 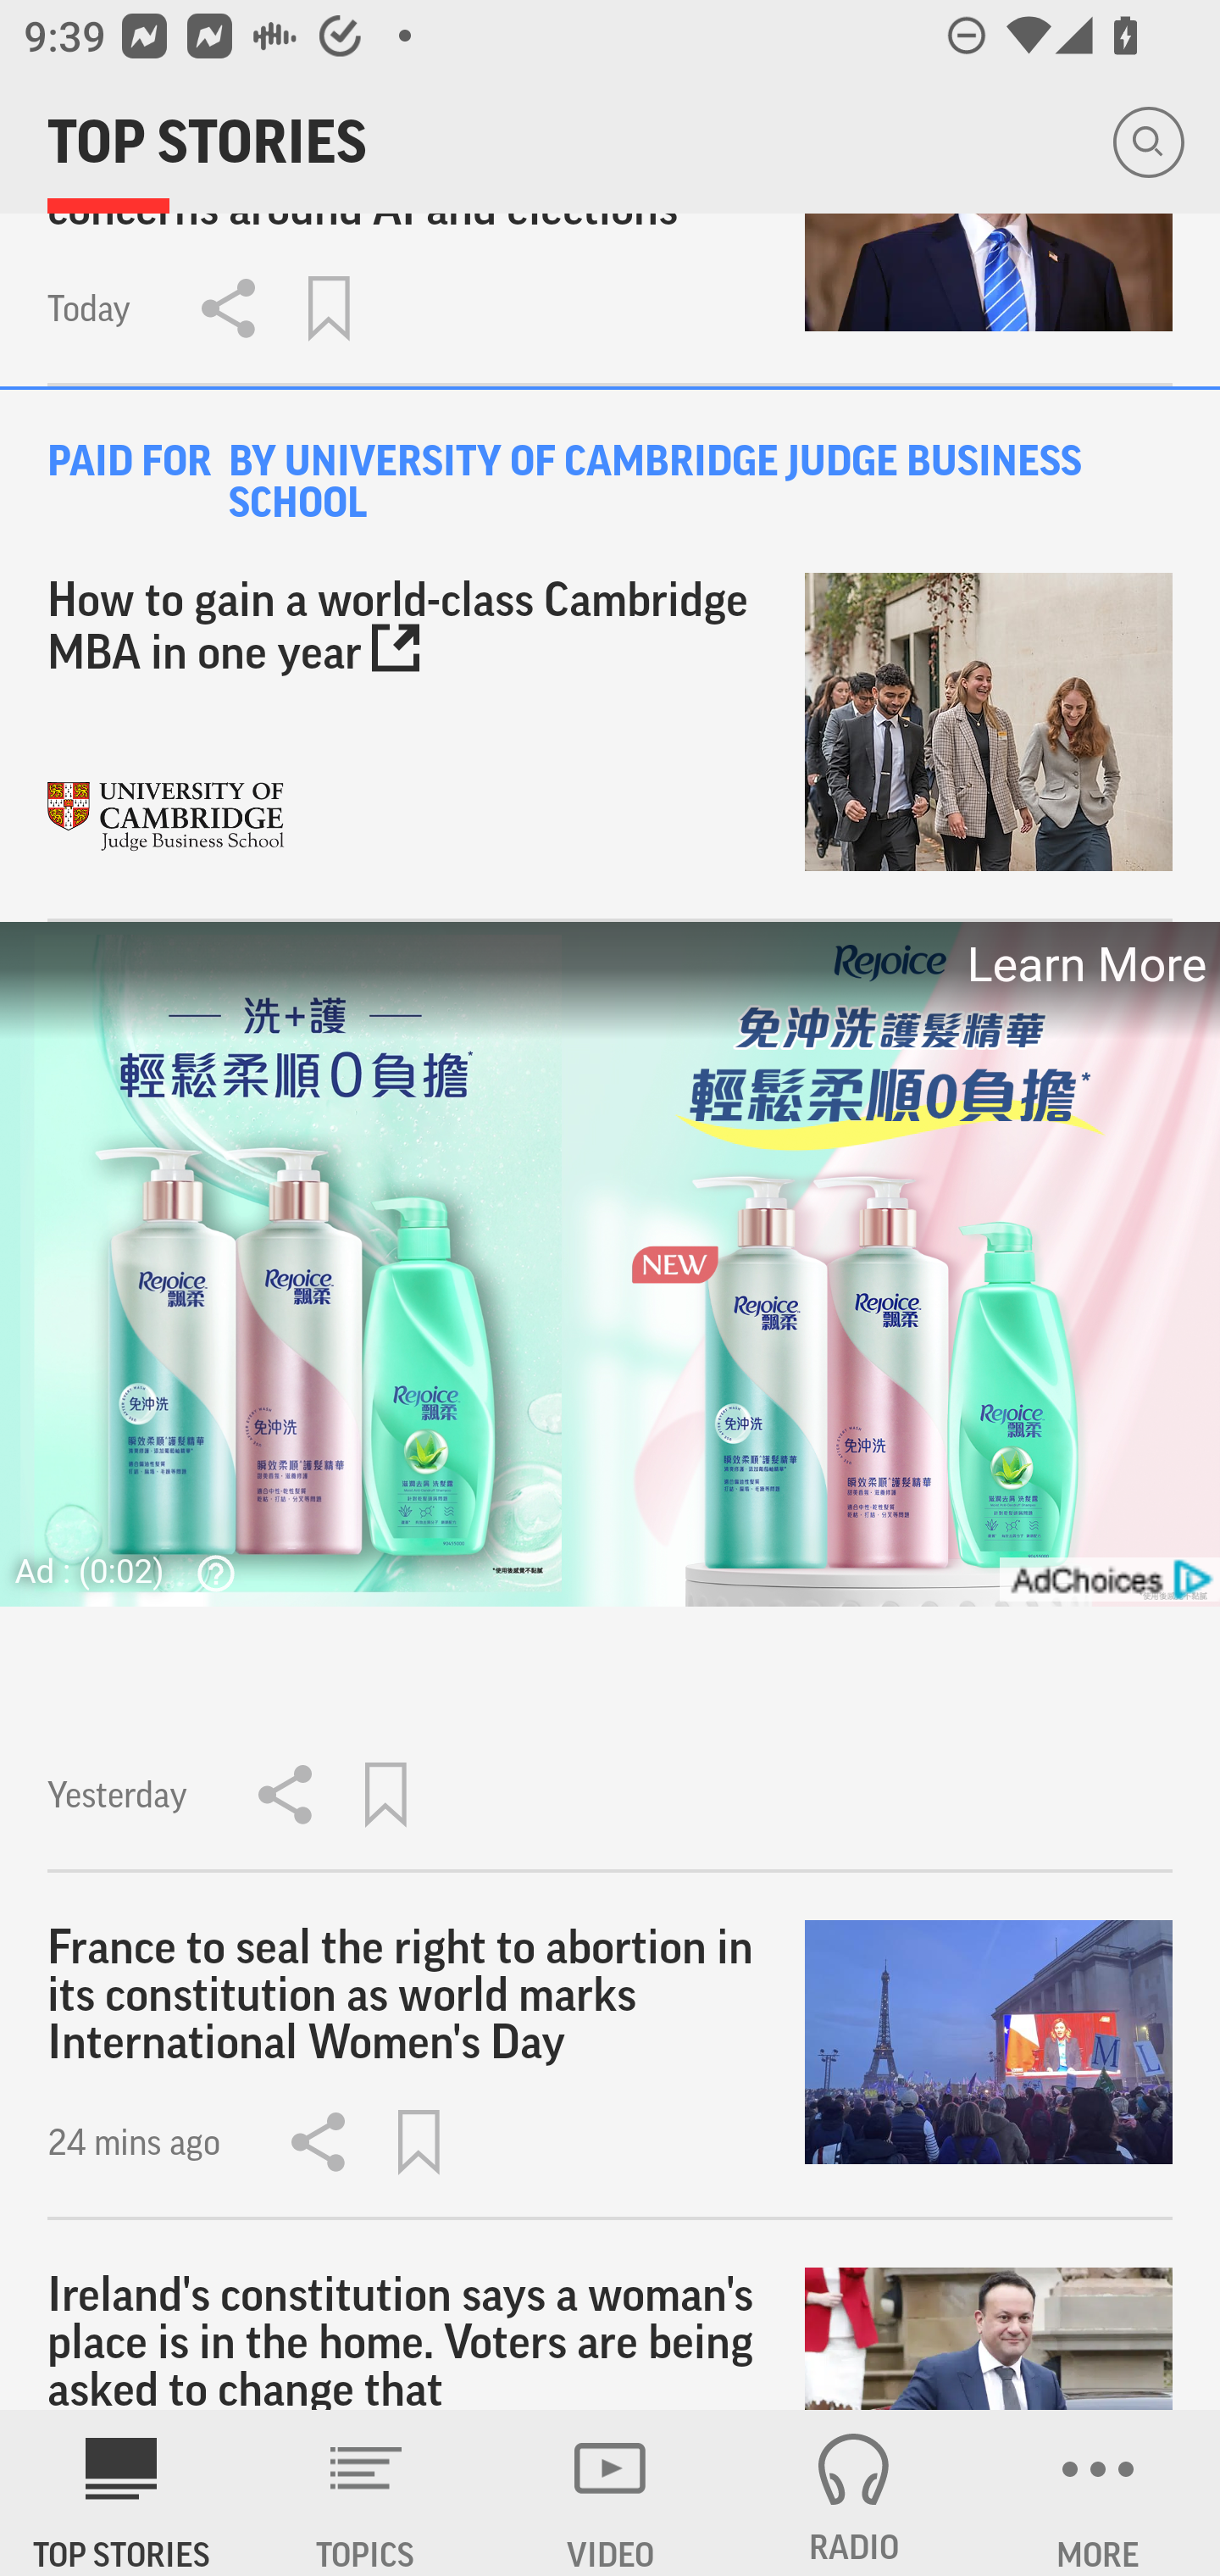 I want to click on RADIO, so click(x=854, y=2493).